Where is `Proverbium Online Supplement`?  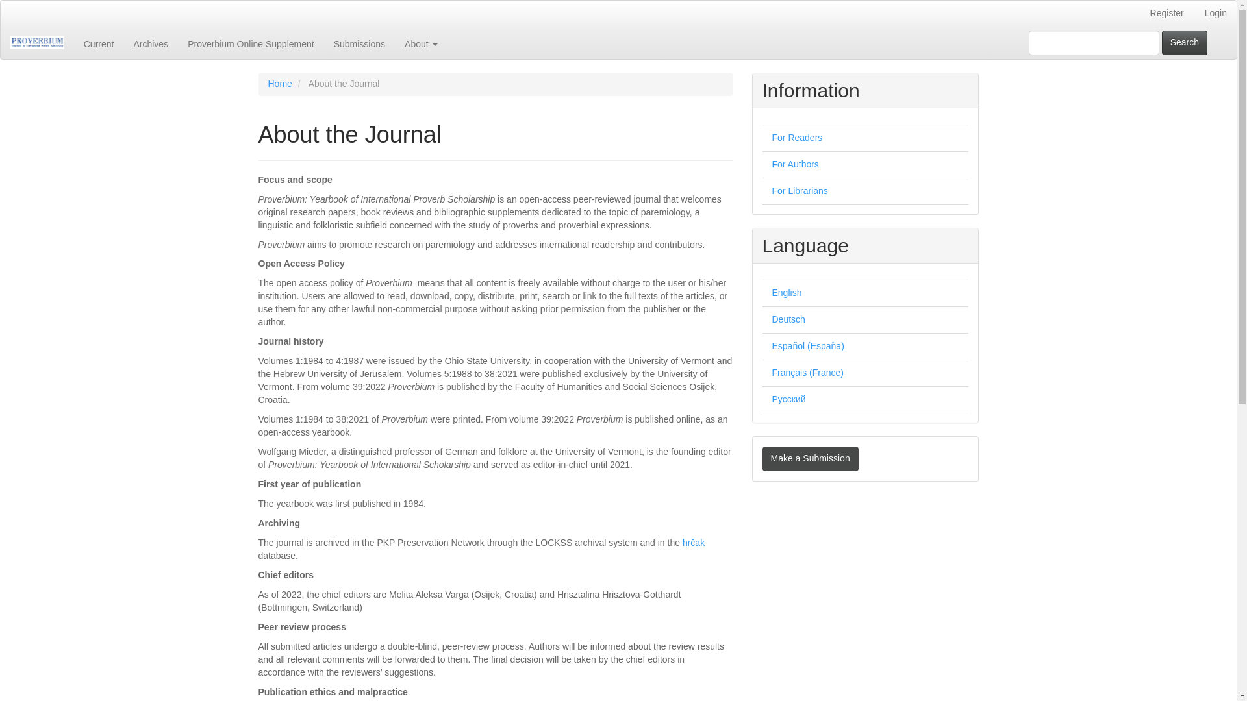
Proverbium Online Supplement is located at coordinates (251, 43).